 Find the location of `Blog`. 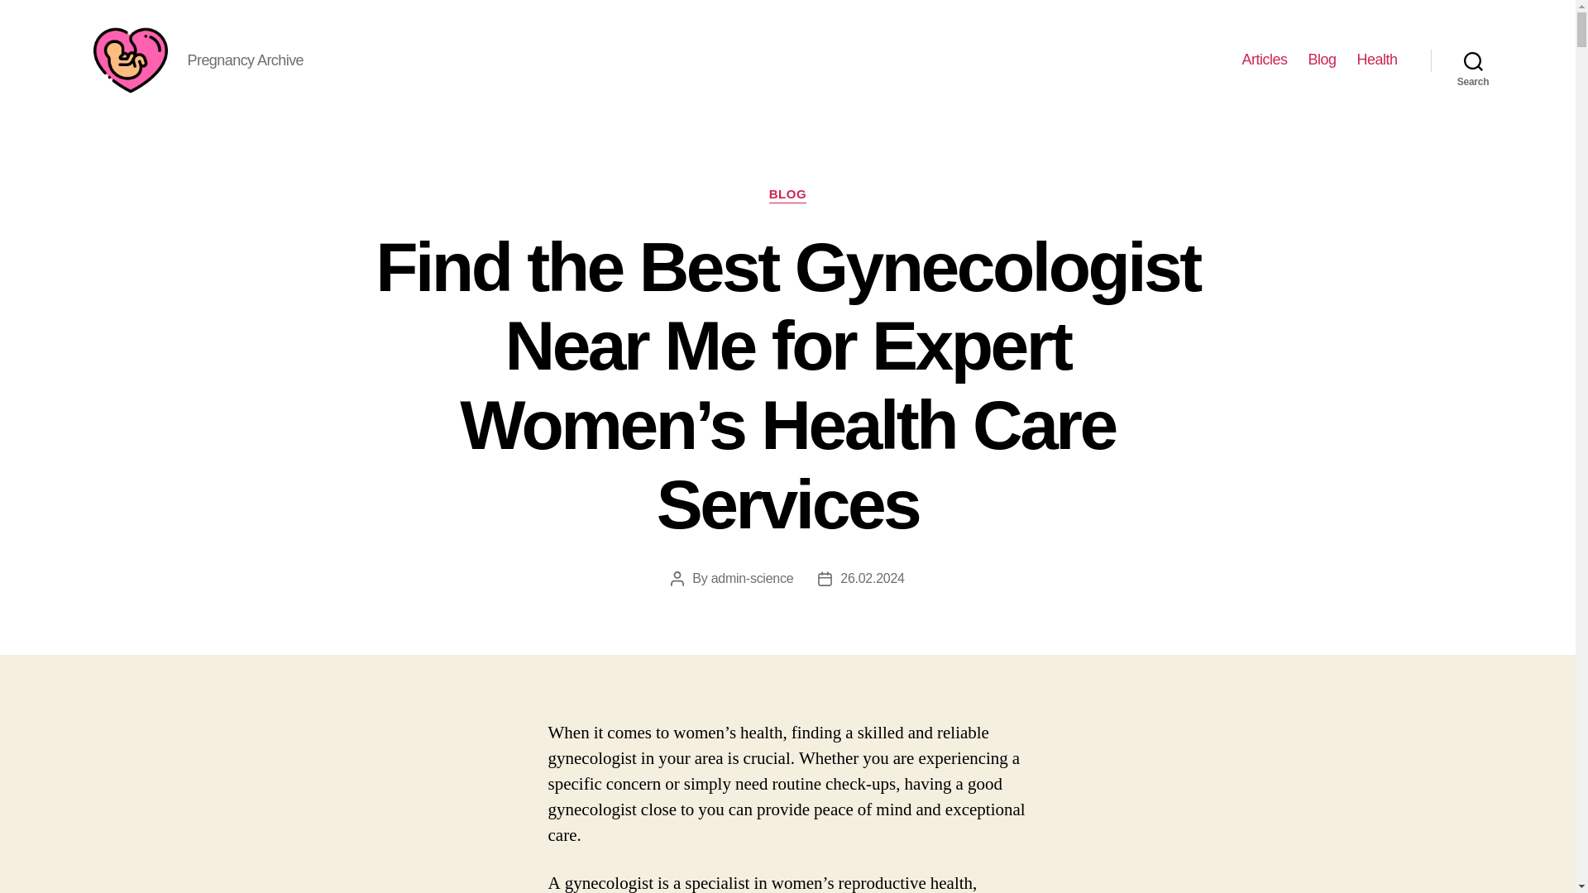

Blog is located at coordinates (1321, 60).